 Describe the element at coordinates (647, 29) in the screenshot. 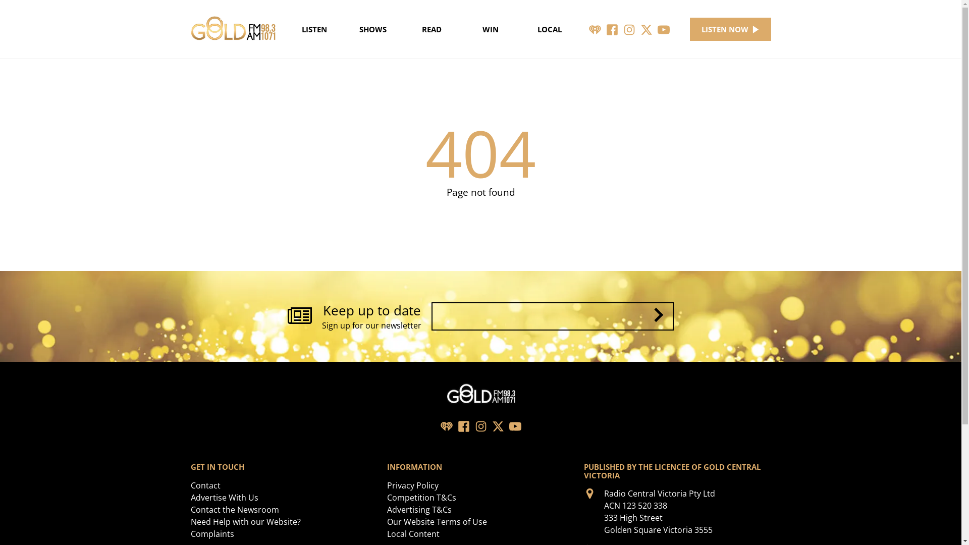

I see `Twitter/X` at that location.